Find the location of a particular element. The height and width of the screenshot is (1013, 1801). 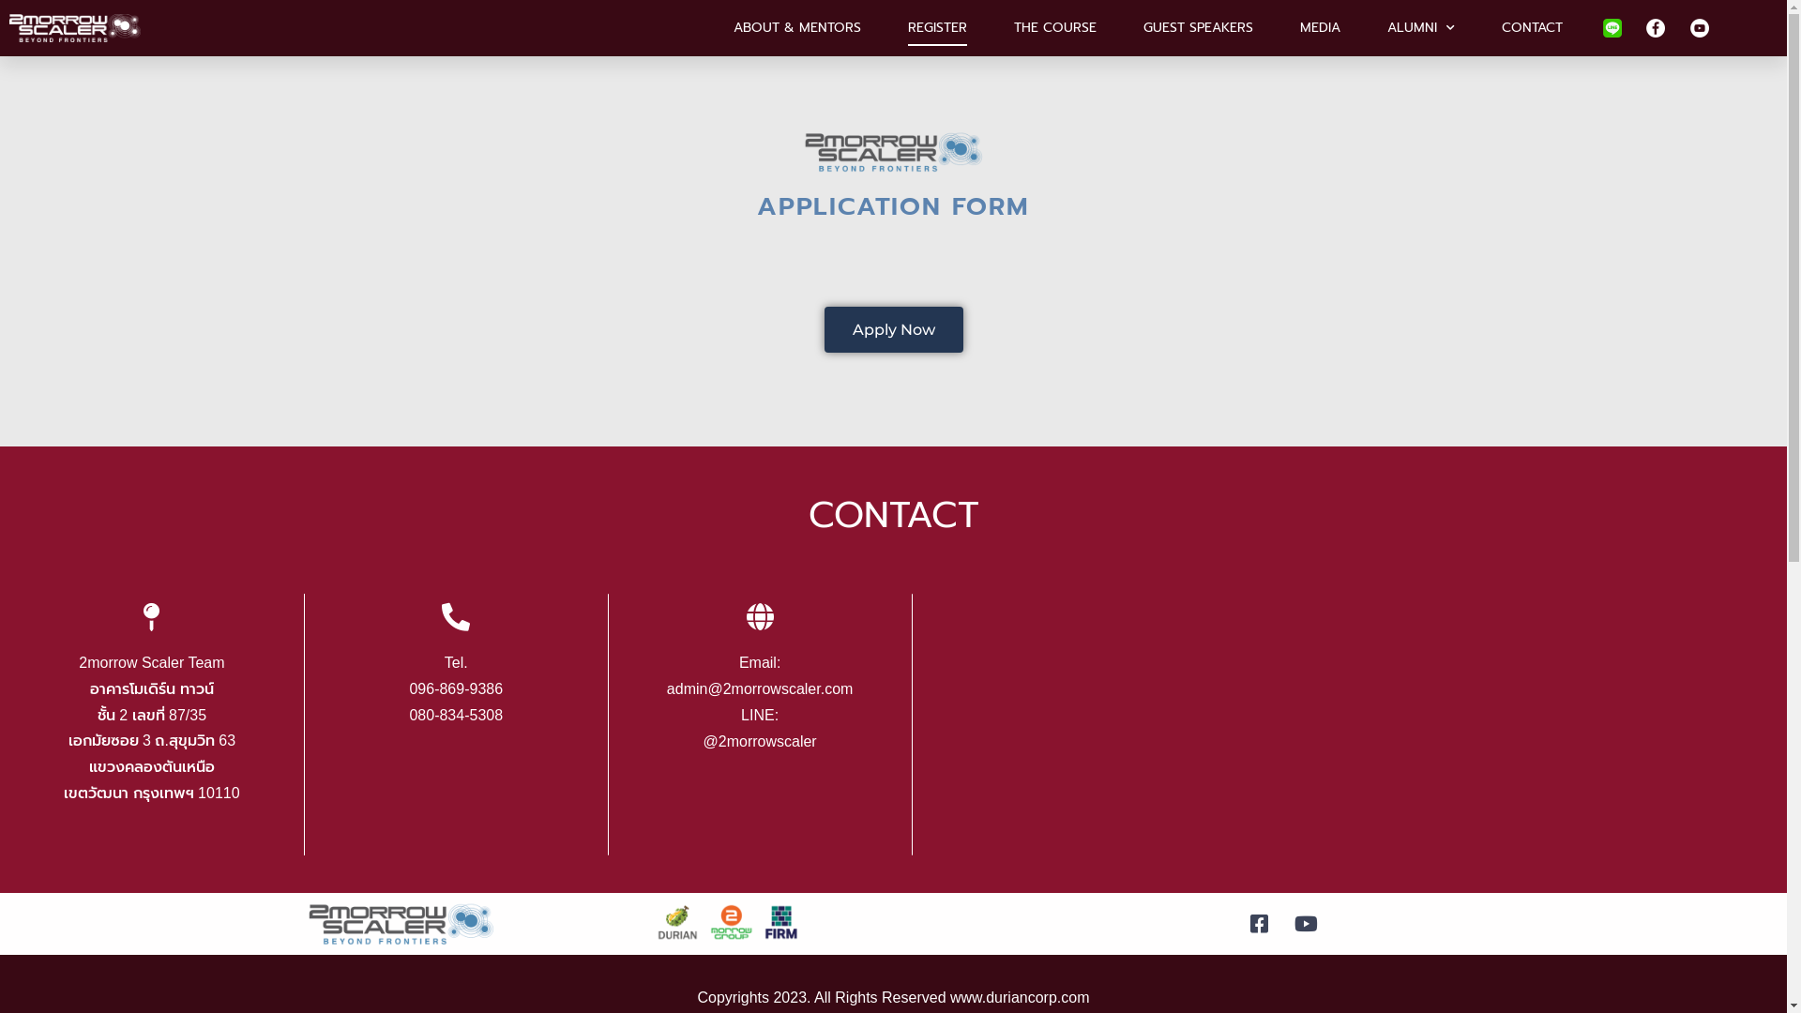

Logo Main is located at coordinates (75, 28).